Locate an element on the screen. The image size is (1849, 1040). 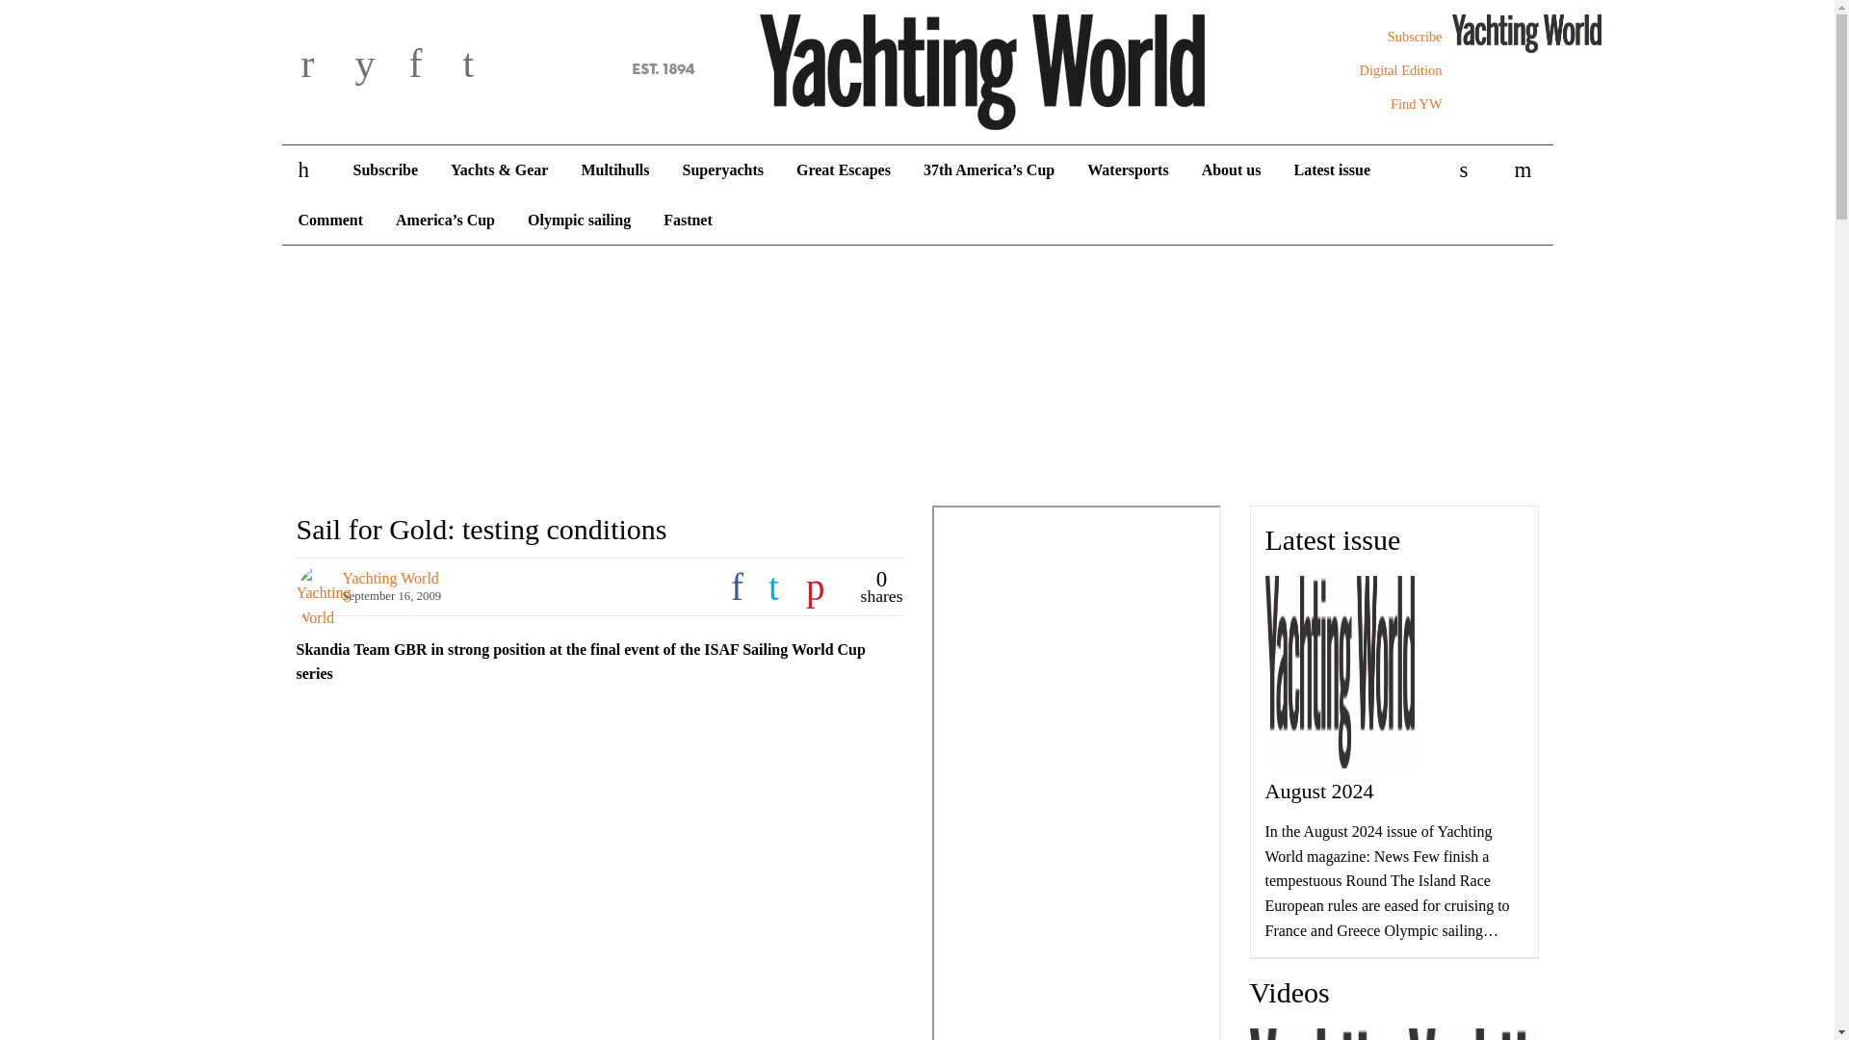
Digital Edition is located at coordinates (1400, 69).